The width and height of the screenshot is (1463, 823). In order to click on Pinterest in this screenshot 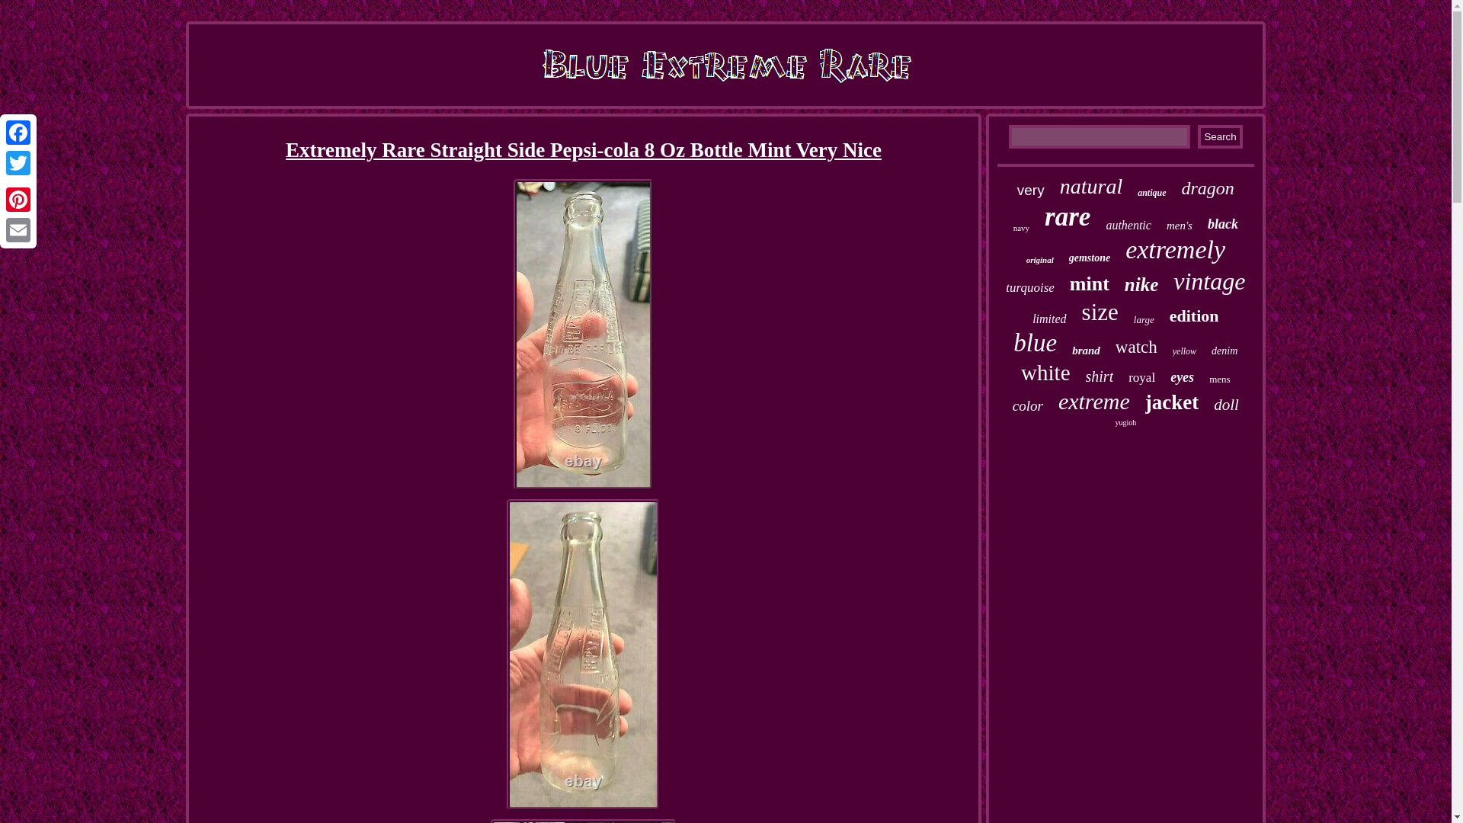, I will do `click(18, 199)`.